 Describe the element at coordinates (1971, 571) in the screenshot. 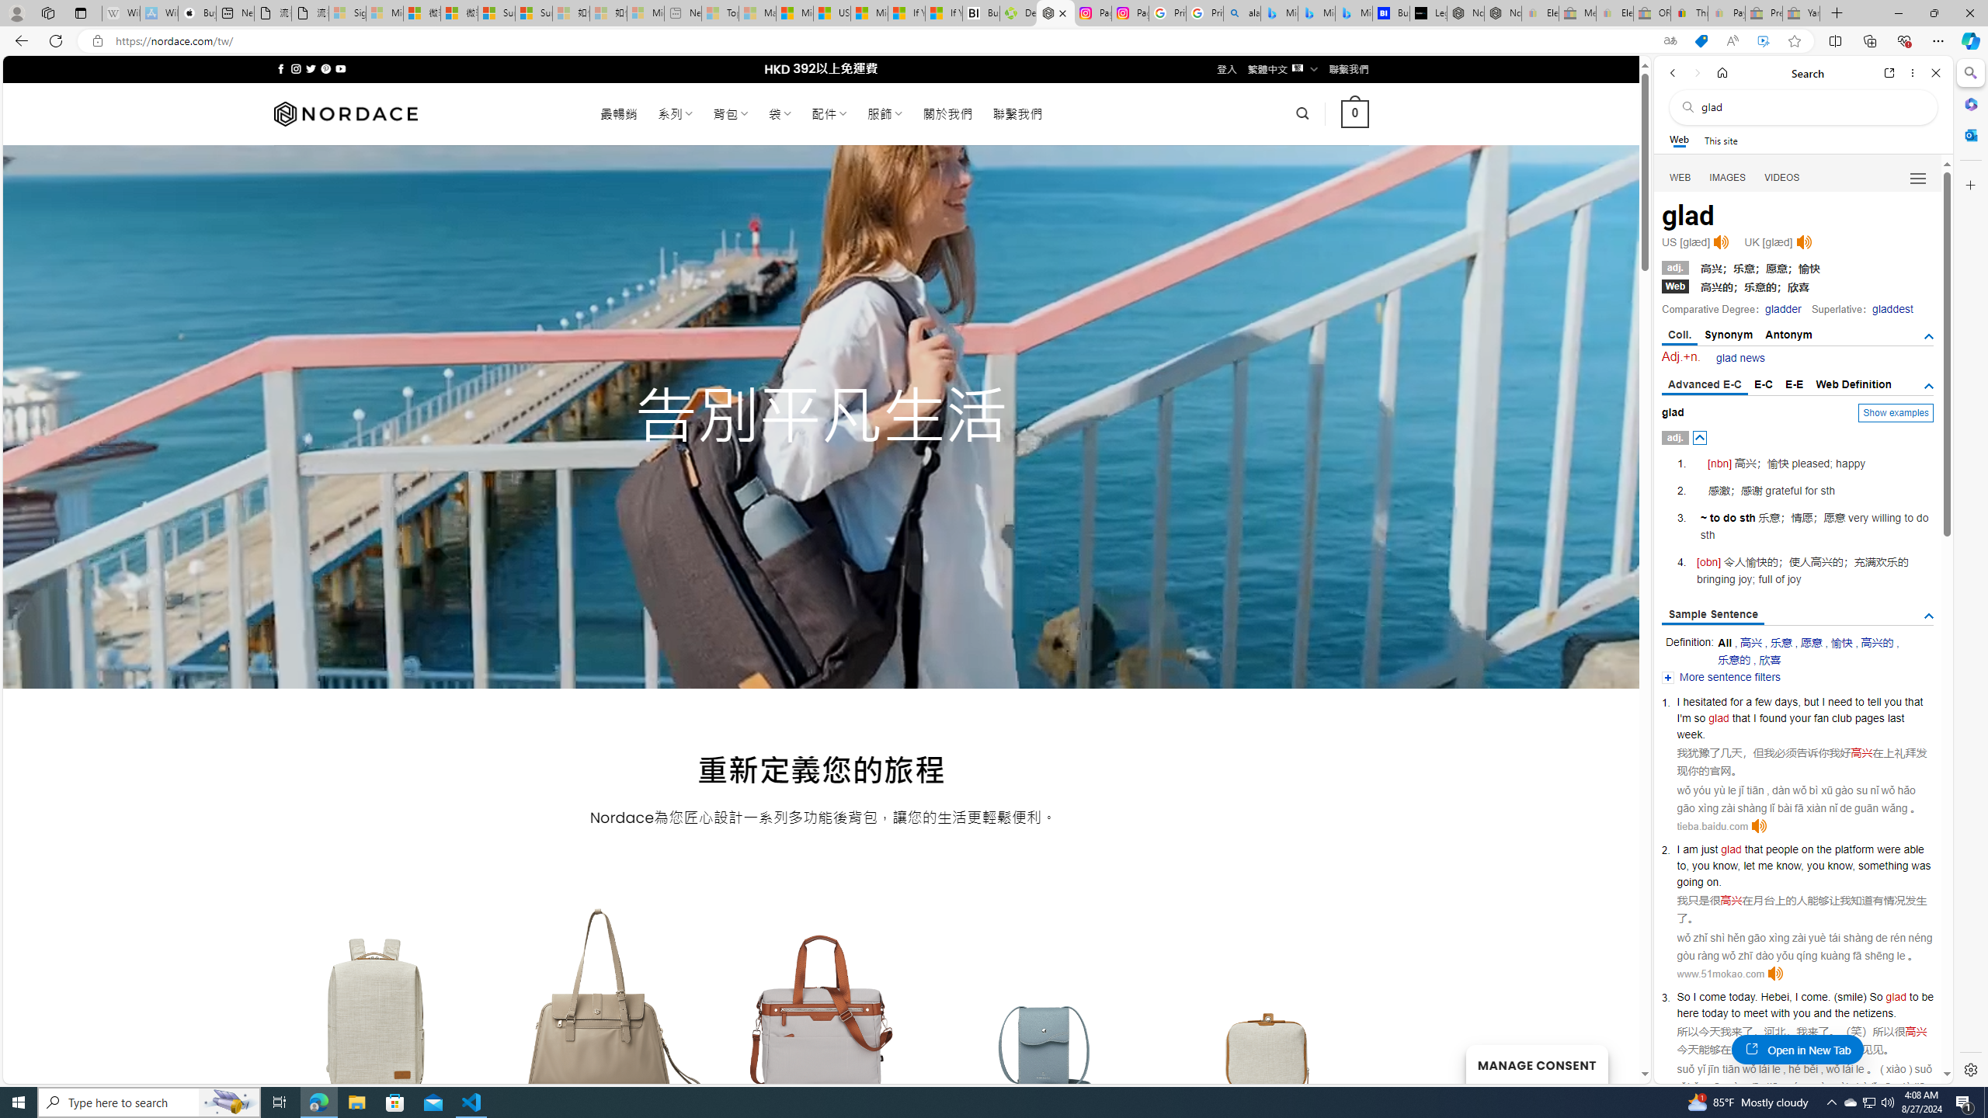

I see `Side bar` at that location.